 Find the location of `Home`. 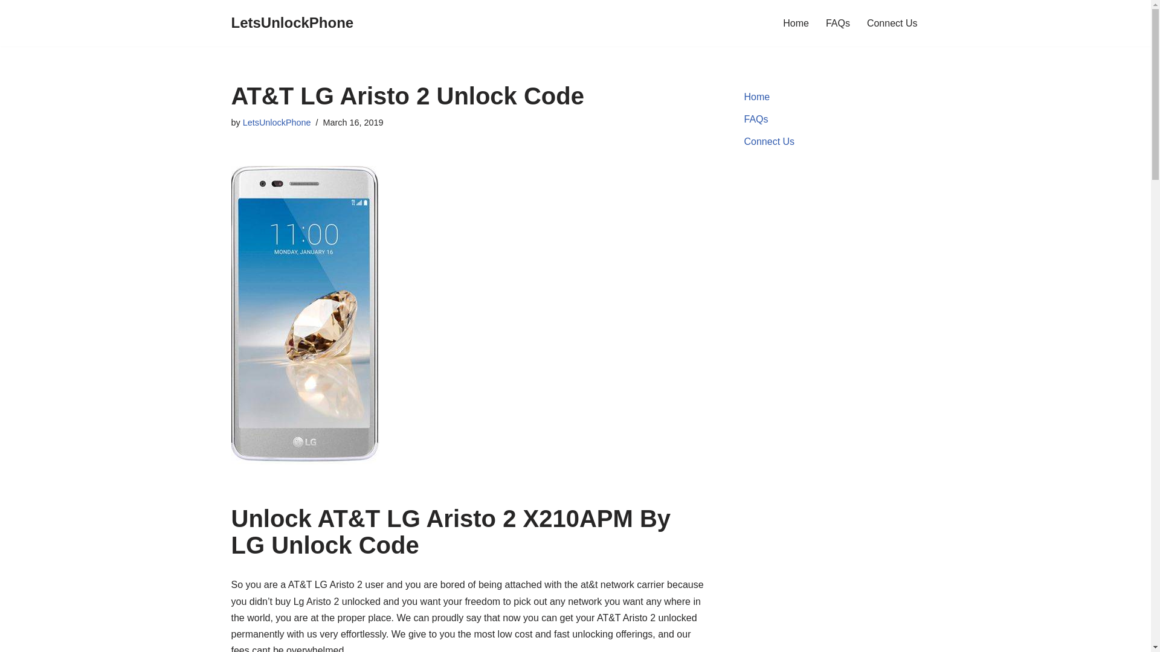

Home is located at coordinates (796, 23).